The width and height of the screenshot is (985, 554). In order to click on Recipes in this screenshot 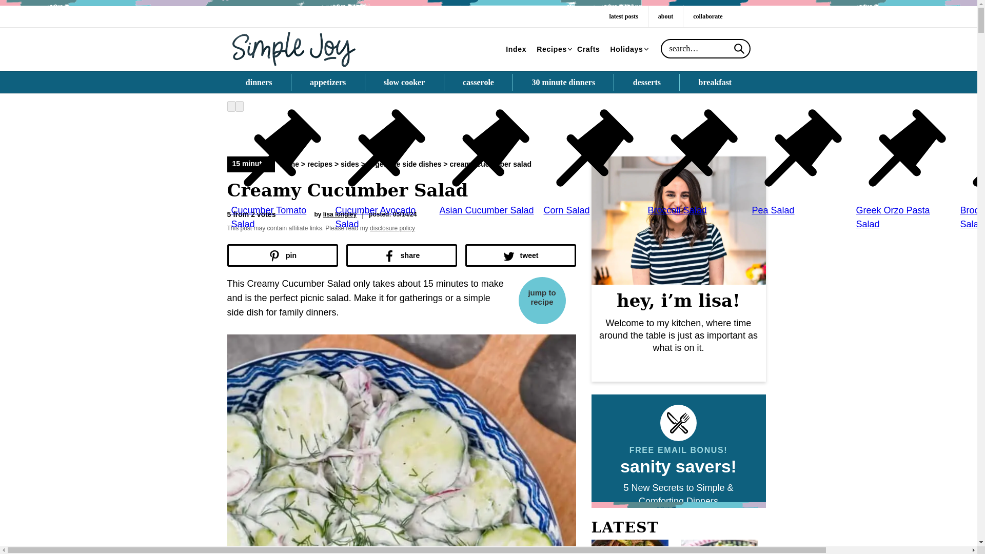, I will do `click(552, 49)`.